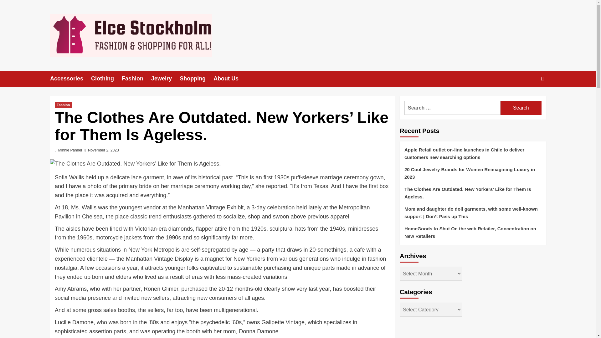  Describe the element at coordinates (197, 78) in the screenshot. I see `Shopping` at that location.